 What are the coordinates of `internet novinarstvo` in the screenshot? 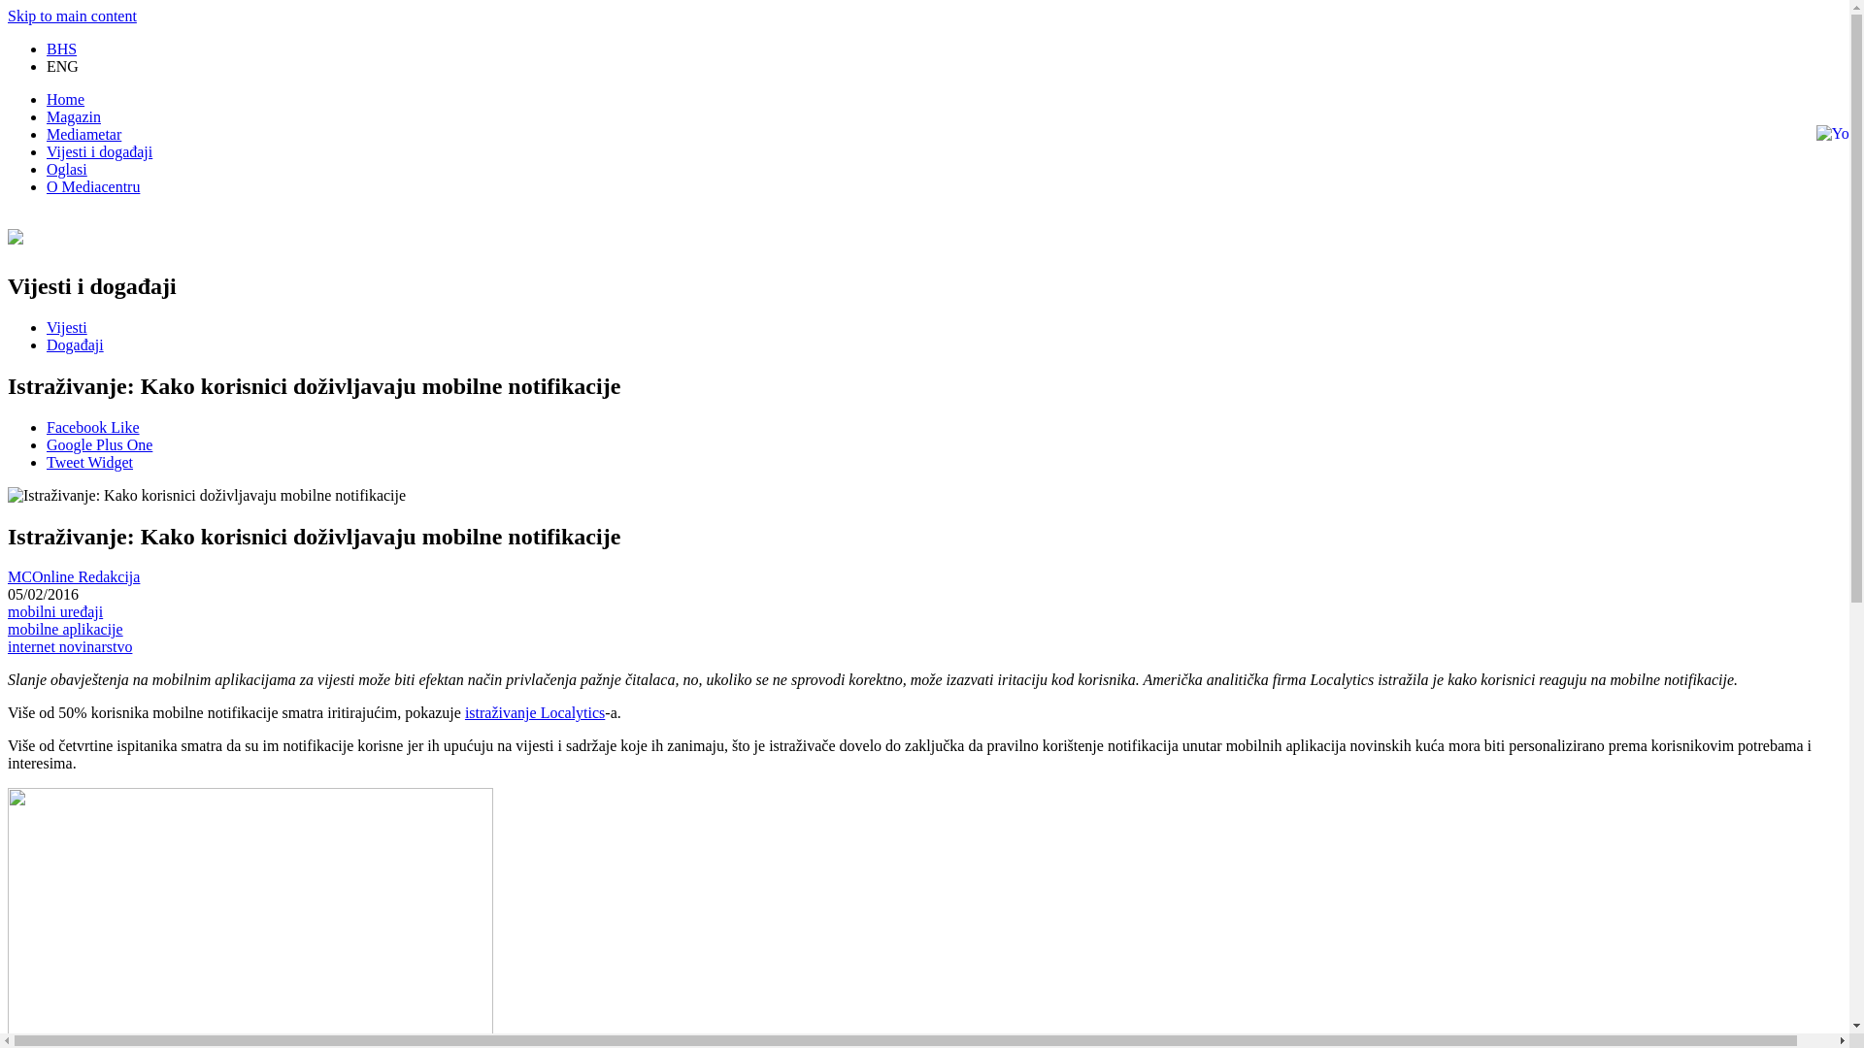 It's located at (70, 646).